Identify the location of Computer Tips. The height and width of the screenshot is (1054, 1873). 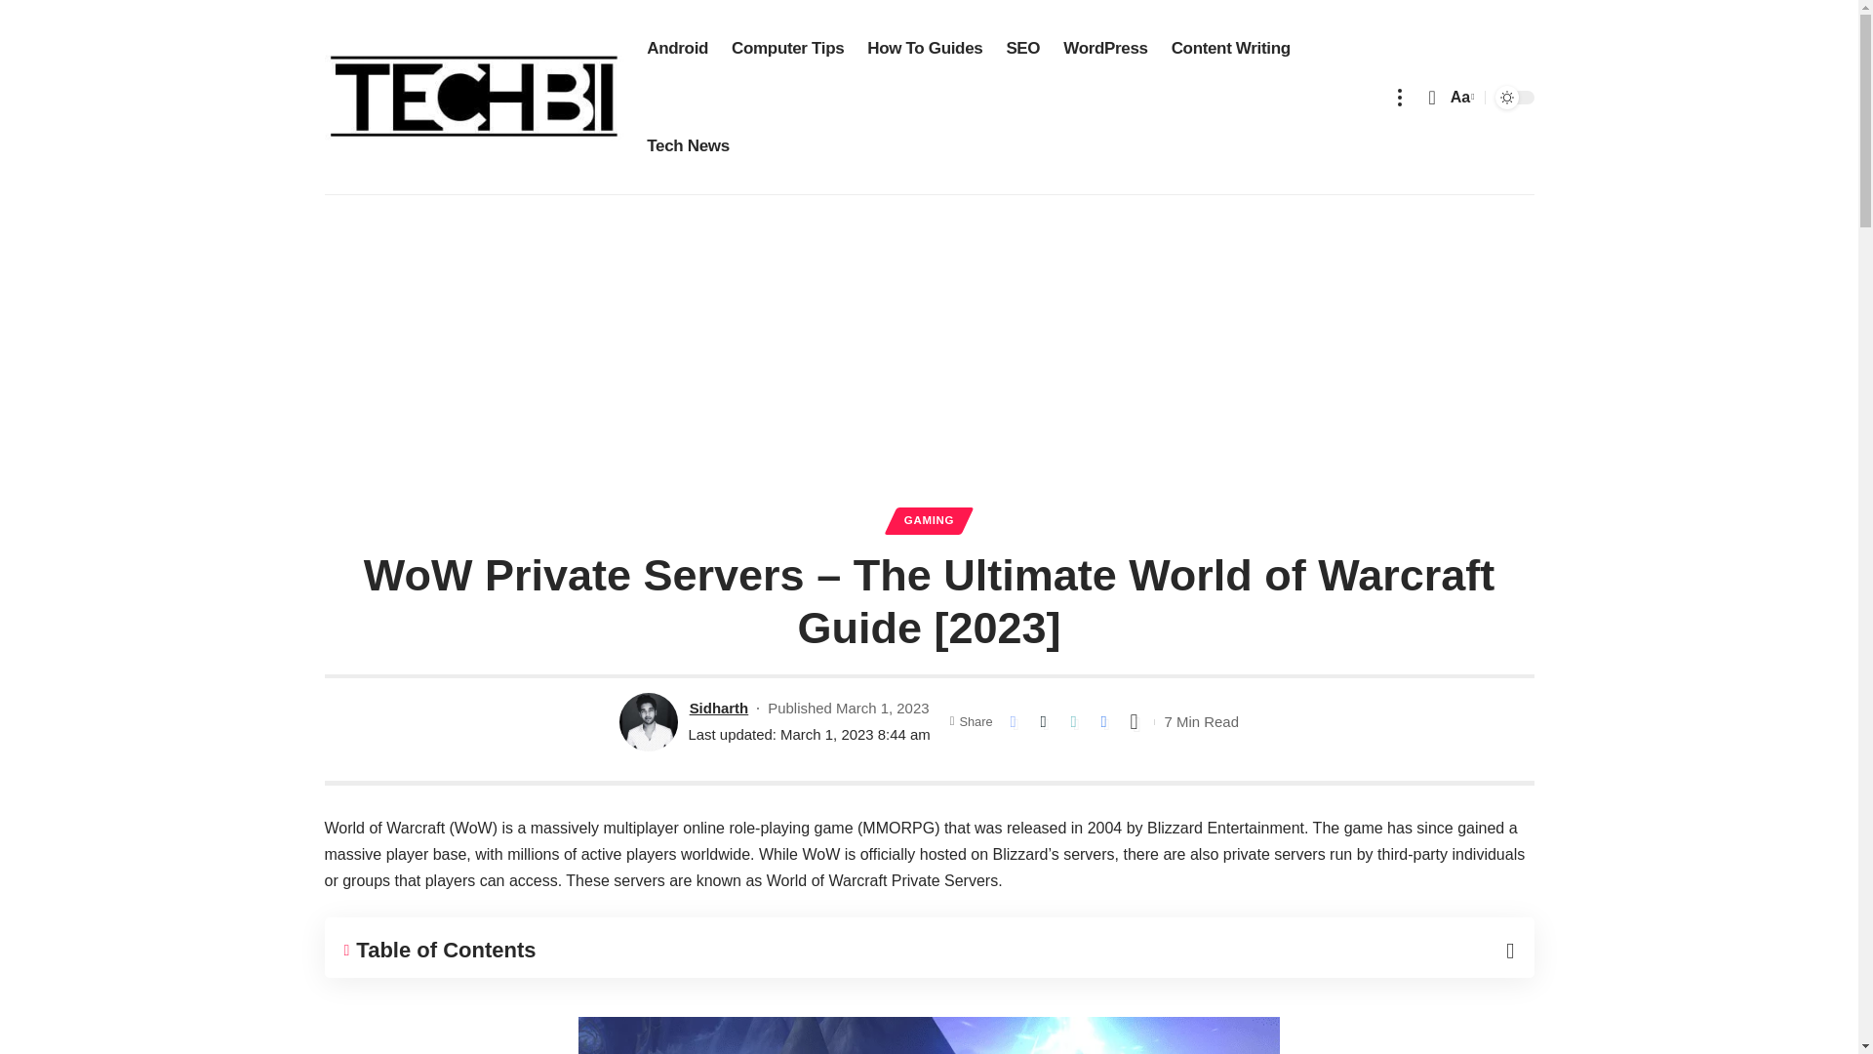
(787, 49).